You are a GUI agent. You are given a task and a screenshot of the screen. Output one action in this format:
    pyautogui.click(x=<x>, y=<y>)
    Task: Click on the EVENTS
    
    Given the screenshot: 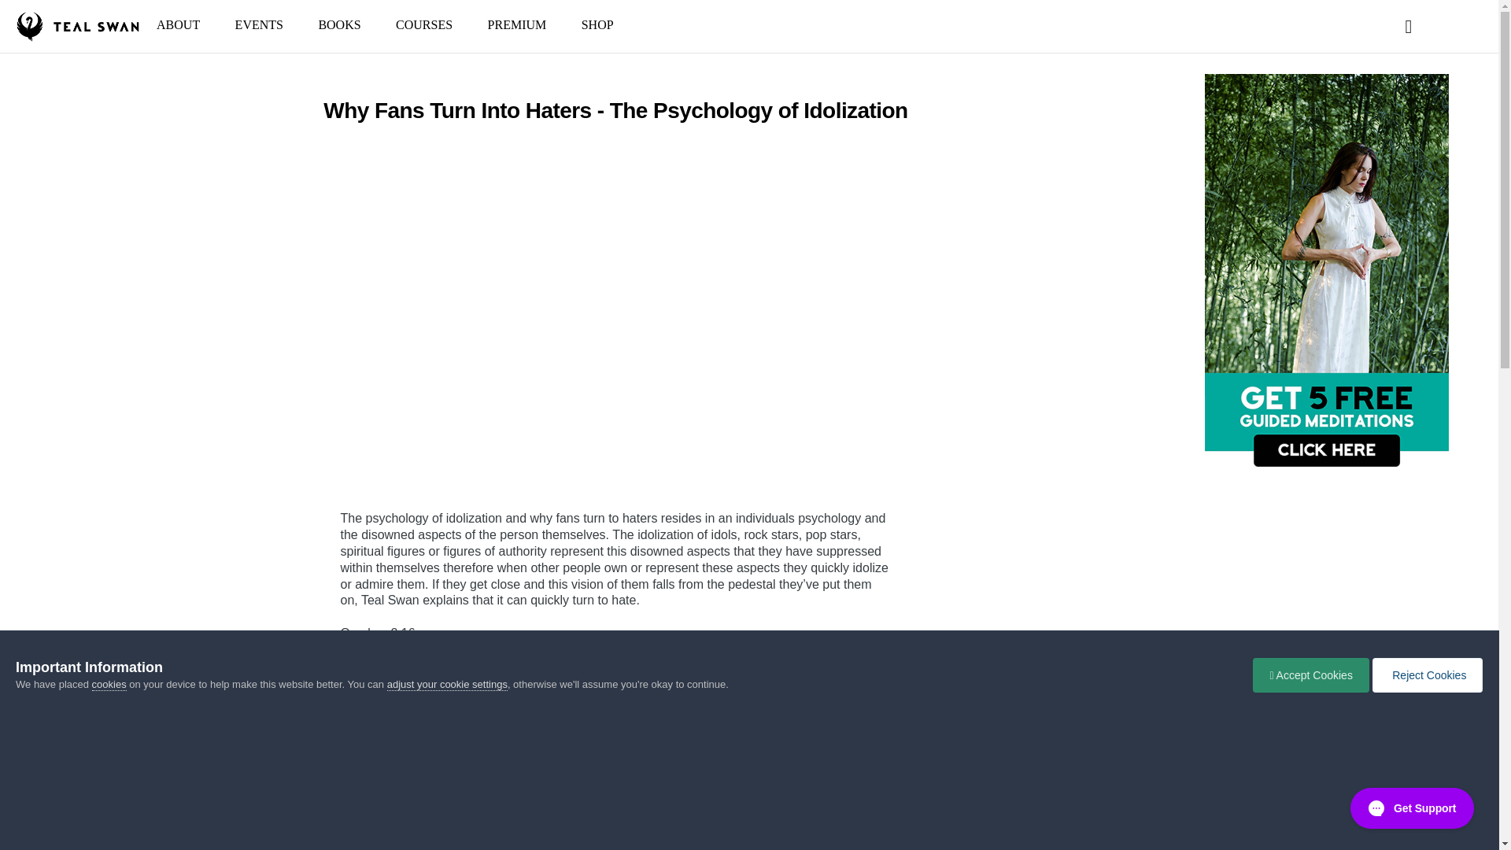 What is the action you would take?
    pyautogui.click(x=259, y=24)
    